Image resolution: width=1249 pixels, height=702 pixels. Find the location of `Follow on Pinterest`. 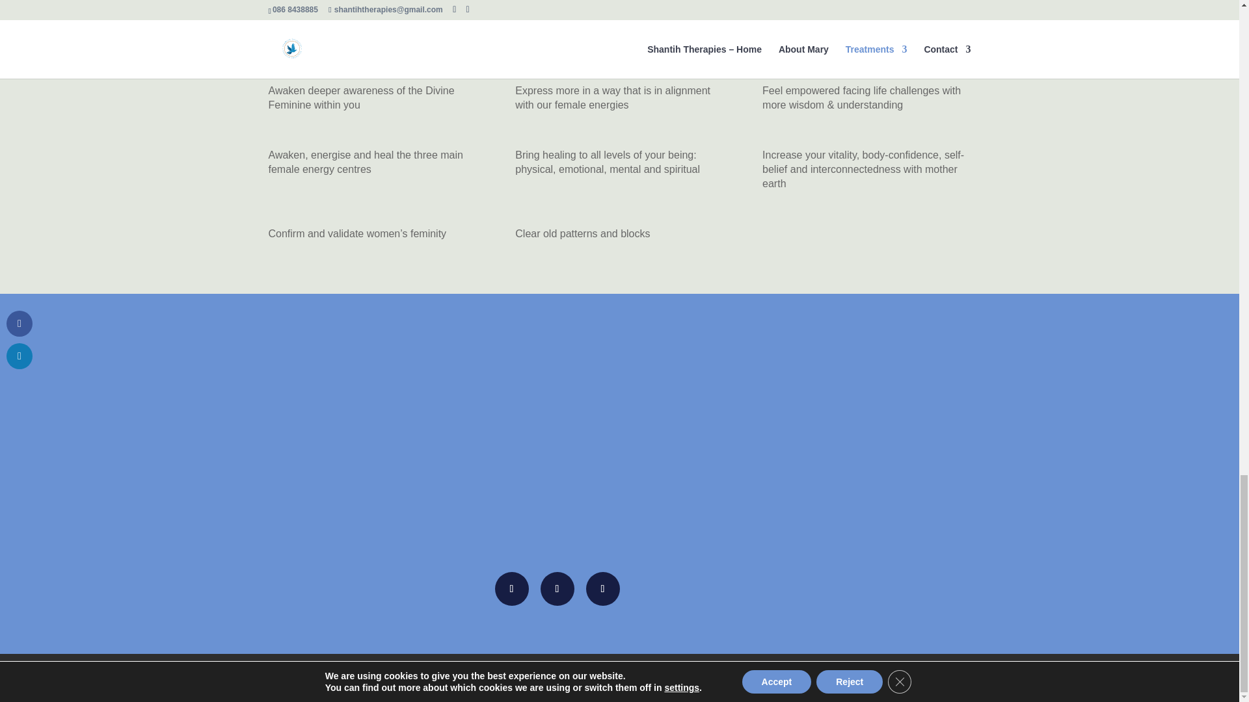

Follow on Pinterest is located at coordinates (602, 589).